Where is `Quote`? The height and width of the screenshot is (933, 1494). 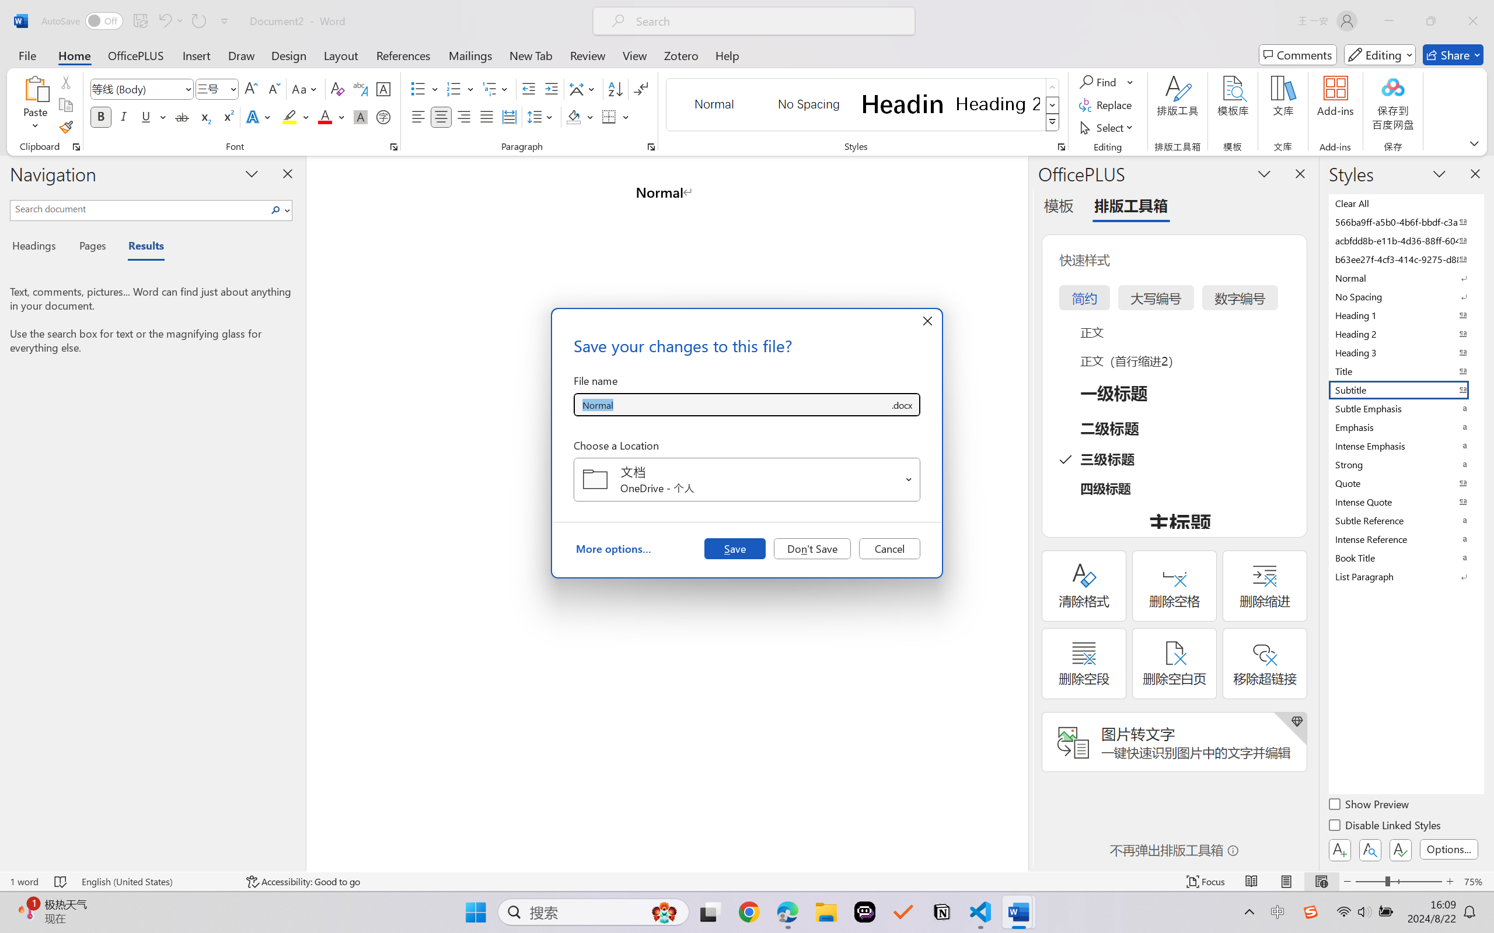 Quote is located at coordinates (1405, 483).